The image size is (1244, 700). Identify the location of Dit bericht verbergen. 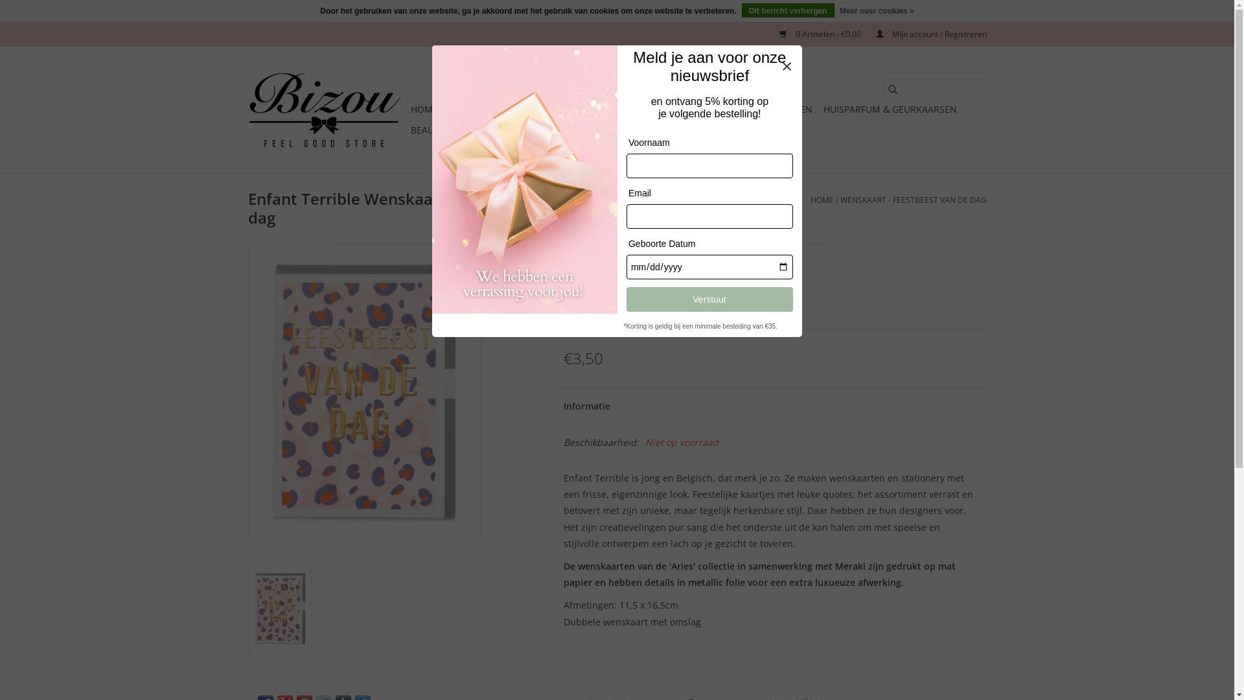
(788, 10).